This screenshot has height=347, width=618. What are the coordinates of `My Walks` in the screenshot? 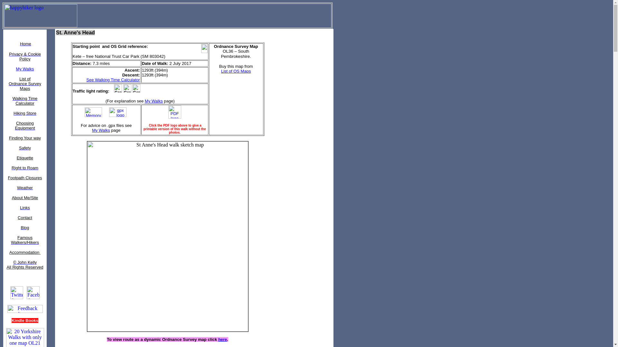 It's located at (154, 101).